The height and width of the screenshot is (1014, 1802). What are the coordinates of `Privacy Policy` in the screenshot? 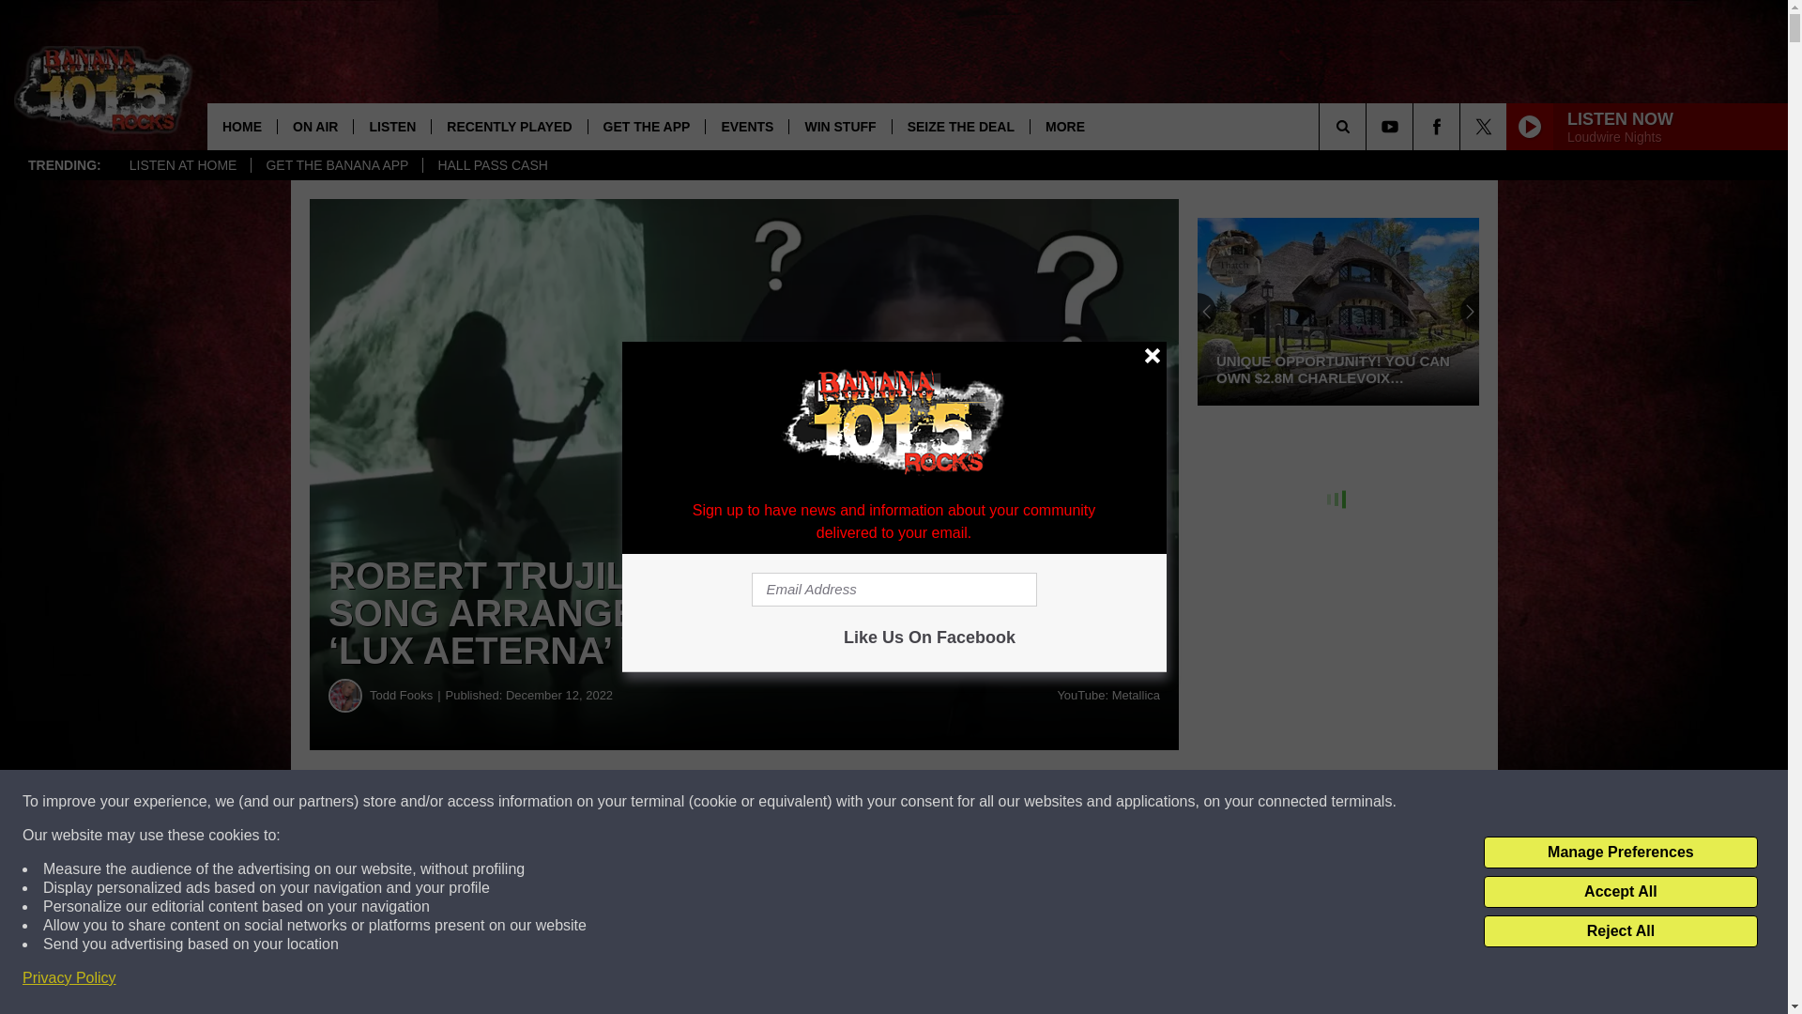 It's located at (69, 978).